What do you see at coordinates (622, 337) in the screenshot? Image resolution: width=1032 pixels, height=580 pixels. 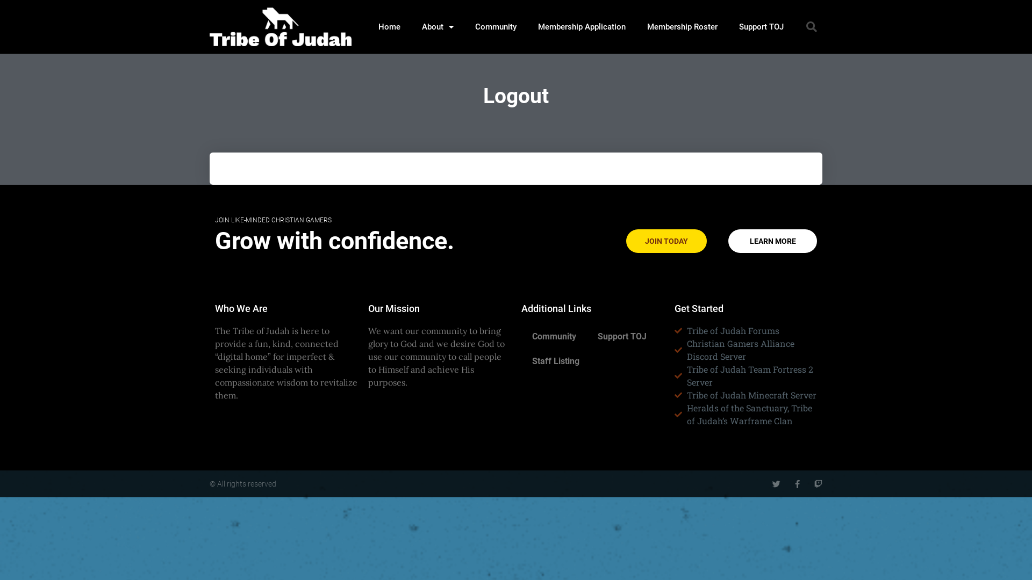 I see `Support TOJ` at bounding box center [622, 337].